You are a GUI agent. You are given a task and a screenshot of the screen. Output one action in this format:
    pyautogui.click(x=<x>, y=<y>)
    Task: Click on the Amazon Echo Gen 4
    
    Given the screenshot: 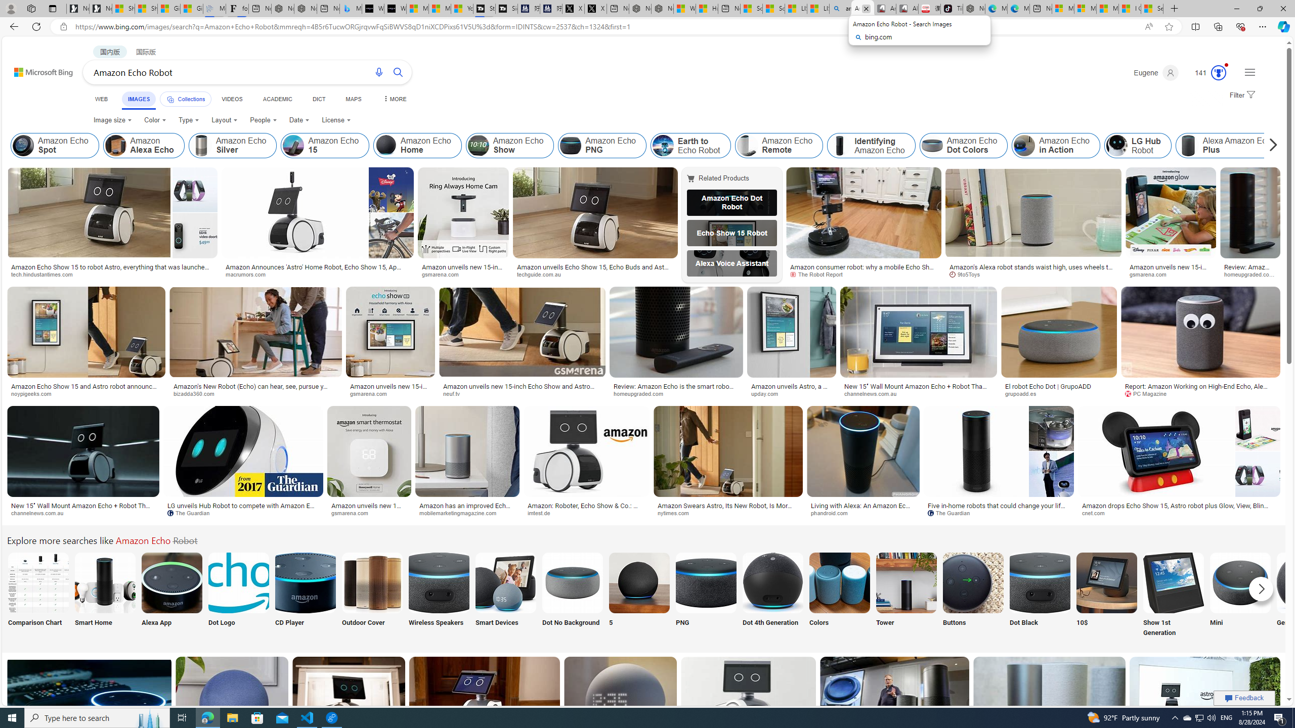 What is the action you would take?
    pyautogui.click(x=1307, y=582)
    